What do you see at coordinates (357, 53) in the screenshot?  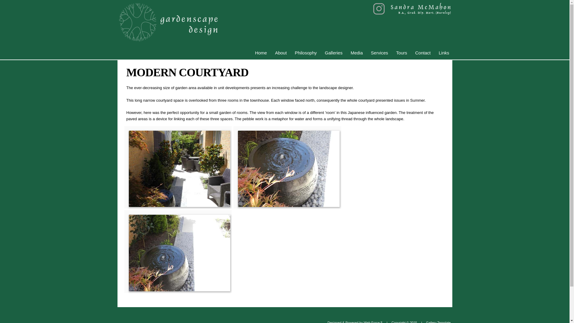 I see `Media` at bounding box center [357, 53].